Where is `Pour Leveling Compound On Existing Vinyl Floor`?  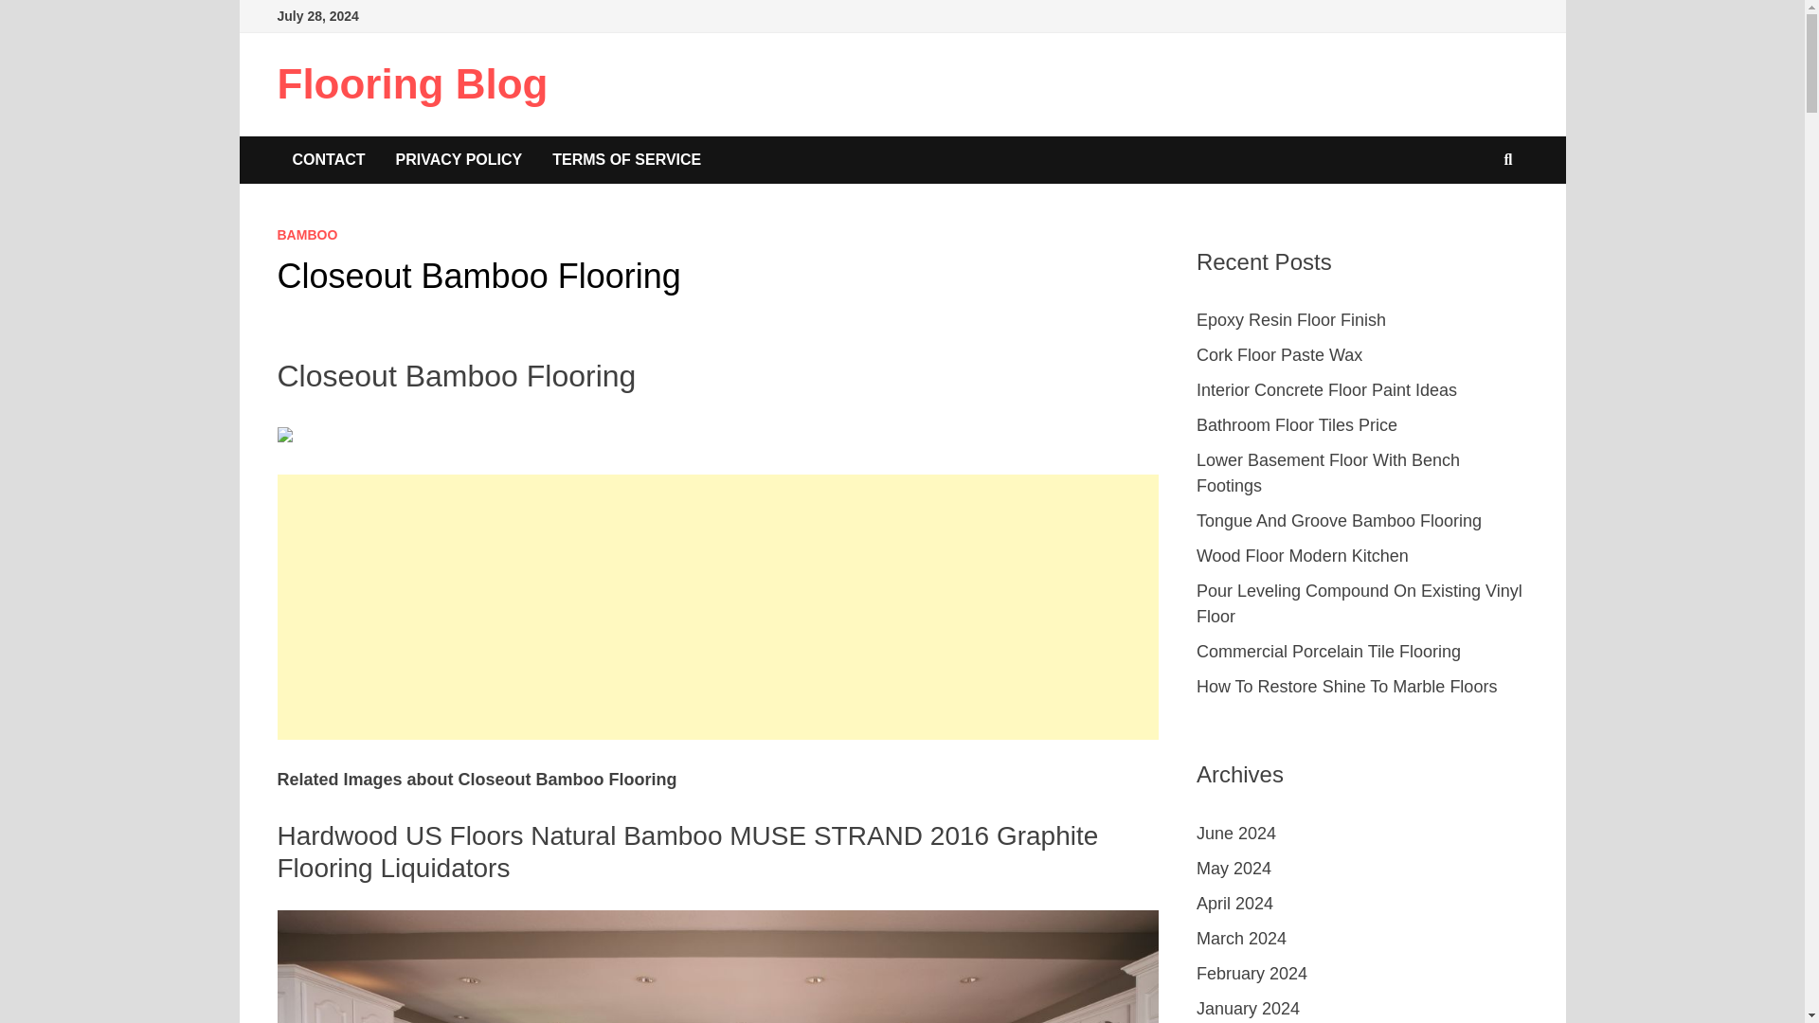 Pour Leveling Compound On Existing Vinyl Floor is located at coordinates (1360, 603).